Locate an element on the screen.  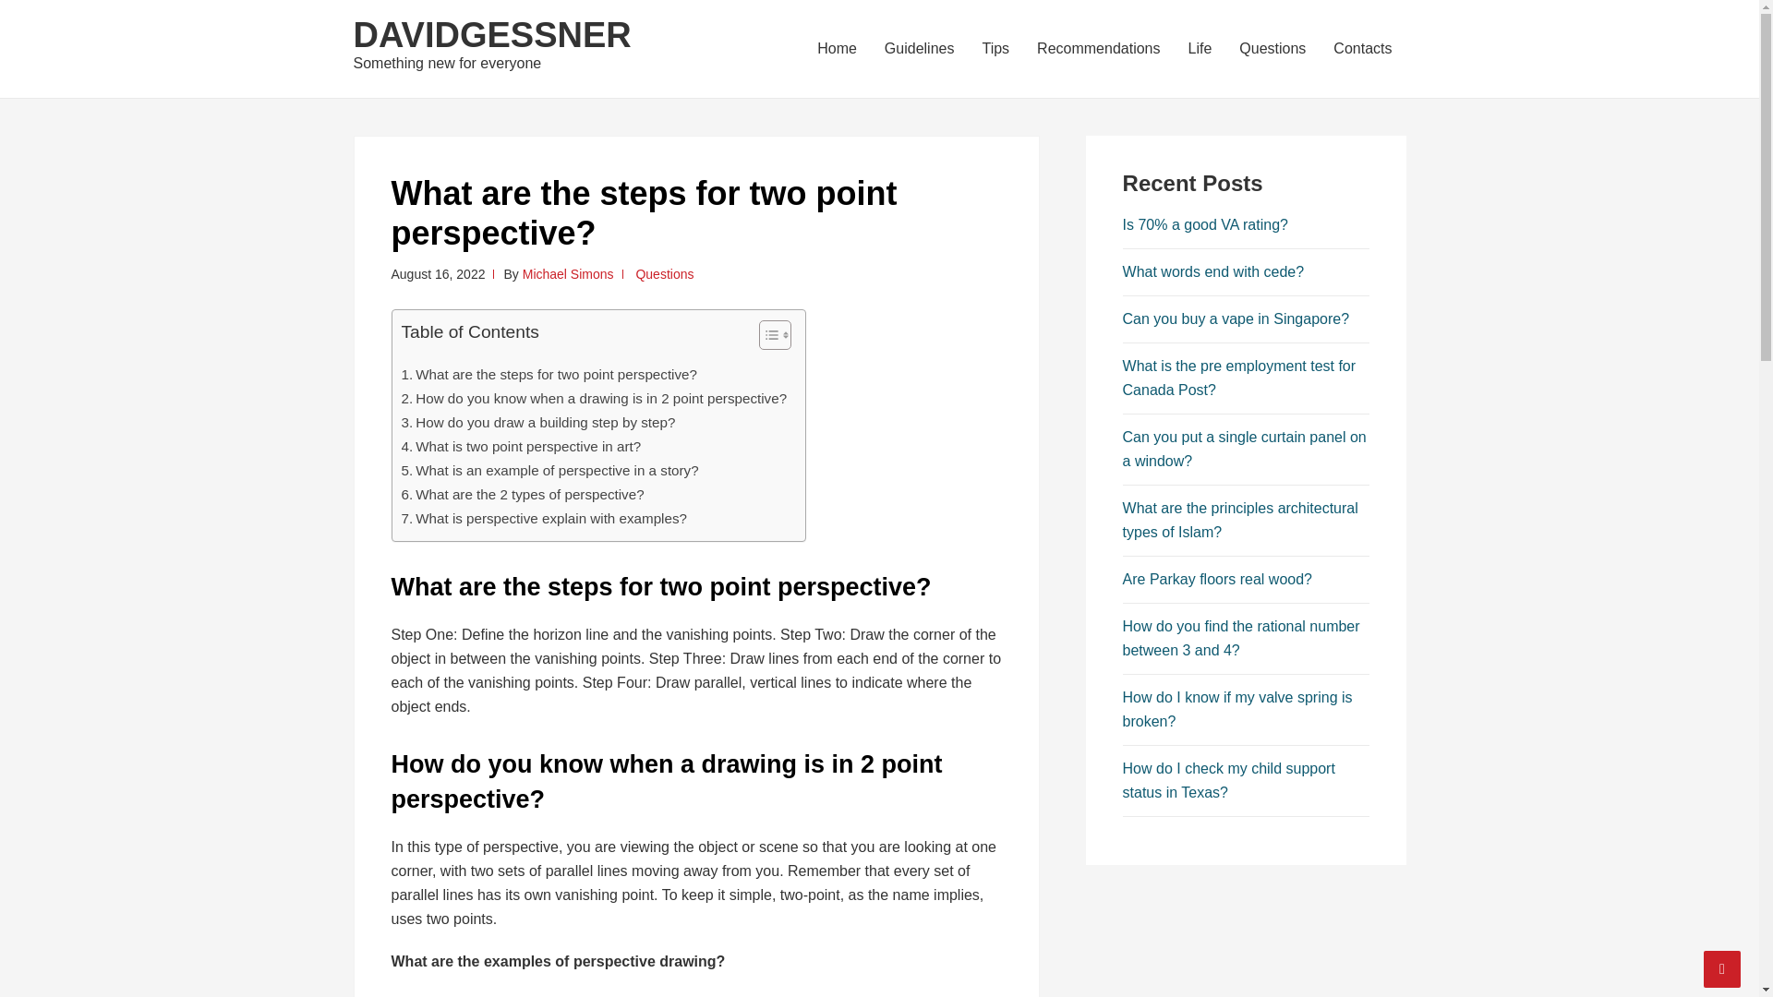
What is an example of perspective in a story? is located at coordinates (549, 470).